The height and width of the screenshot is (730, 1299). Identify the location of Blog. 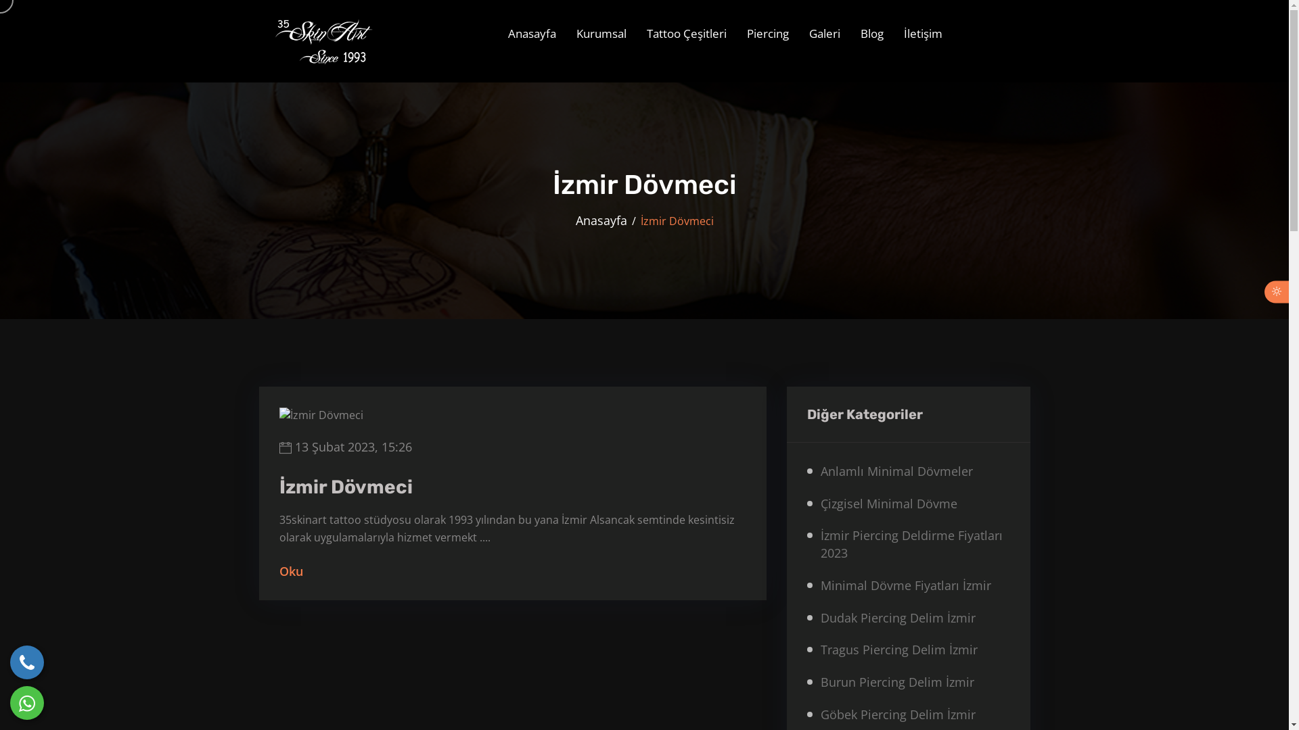
(871, 34).